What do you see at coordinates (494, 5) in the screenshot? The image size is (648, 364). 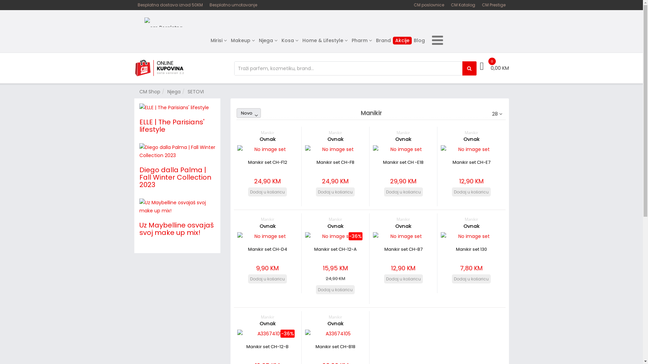 I see `CM Prestige` at bounding box center [494, 5].